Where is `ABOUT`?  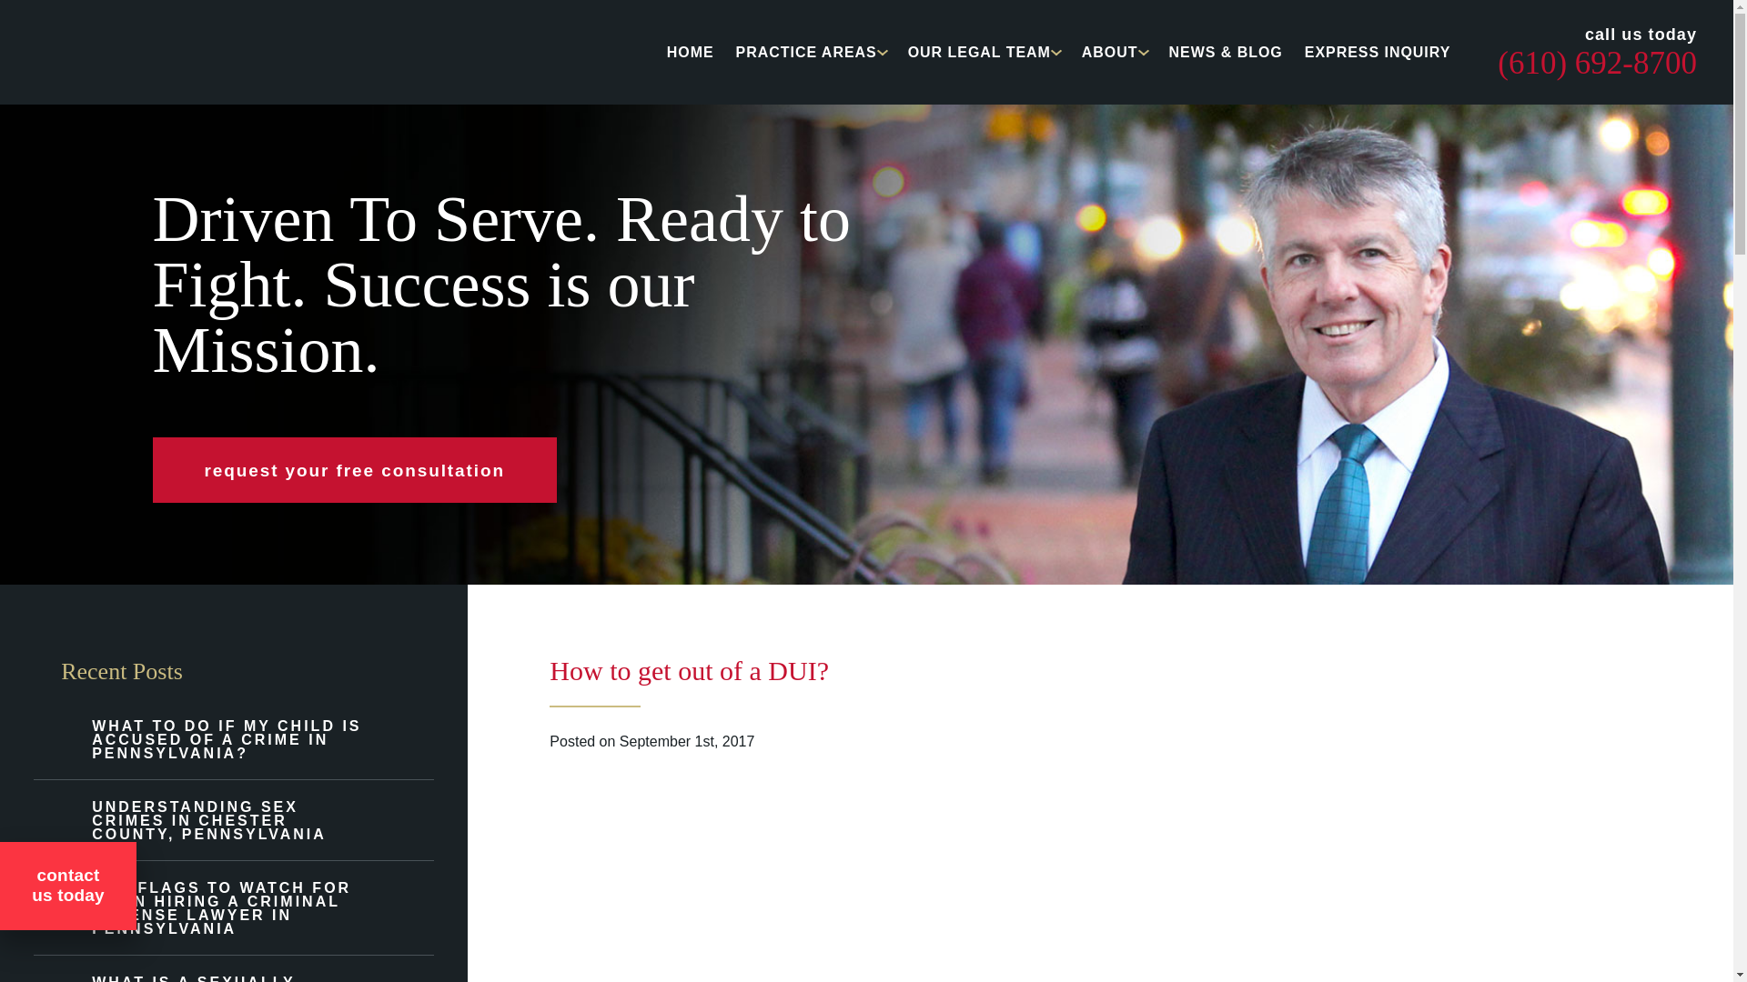
ABOUT is located at coordinates (1110, 51).